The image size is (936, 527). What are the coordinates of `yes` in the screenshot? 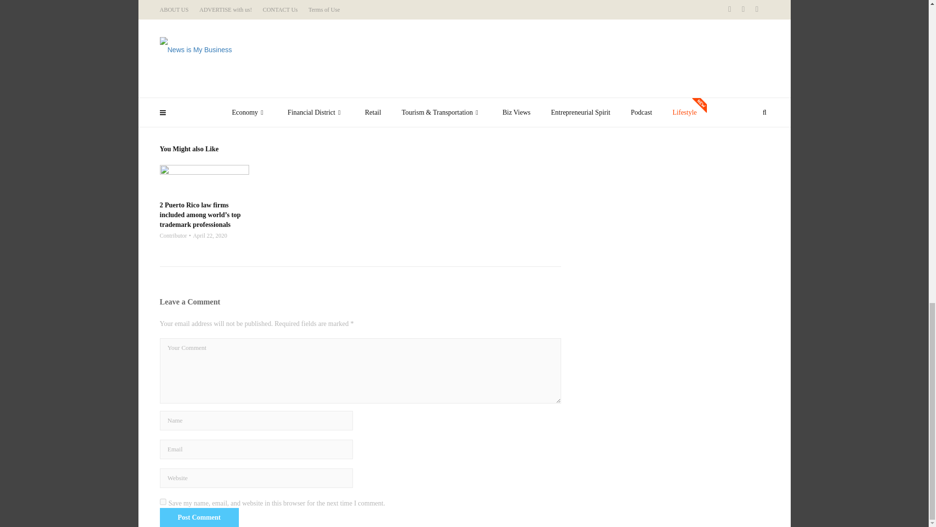 It's located at (163, 501).